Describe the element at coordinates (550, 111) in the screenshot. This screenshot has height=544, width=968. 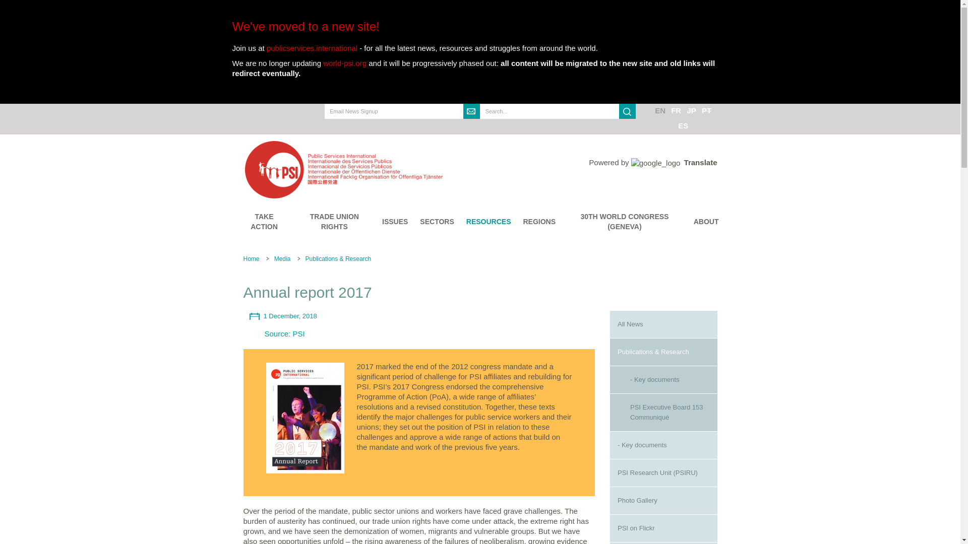
I see `Enter the terms you wish to search for.` at that location.